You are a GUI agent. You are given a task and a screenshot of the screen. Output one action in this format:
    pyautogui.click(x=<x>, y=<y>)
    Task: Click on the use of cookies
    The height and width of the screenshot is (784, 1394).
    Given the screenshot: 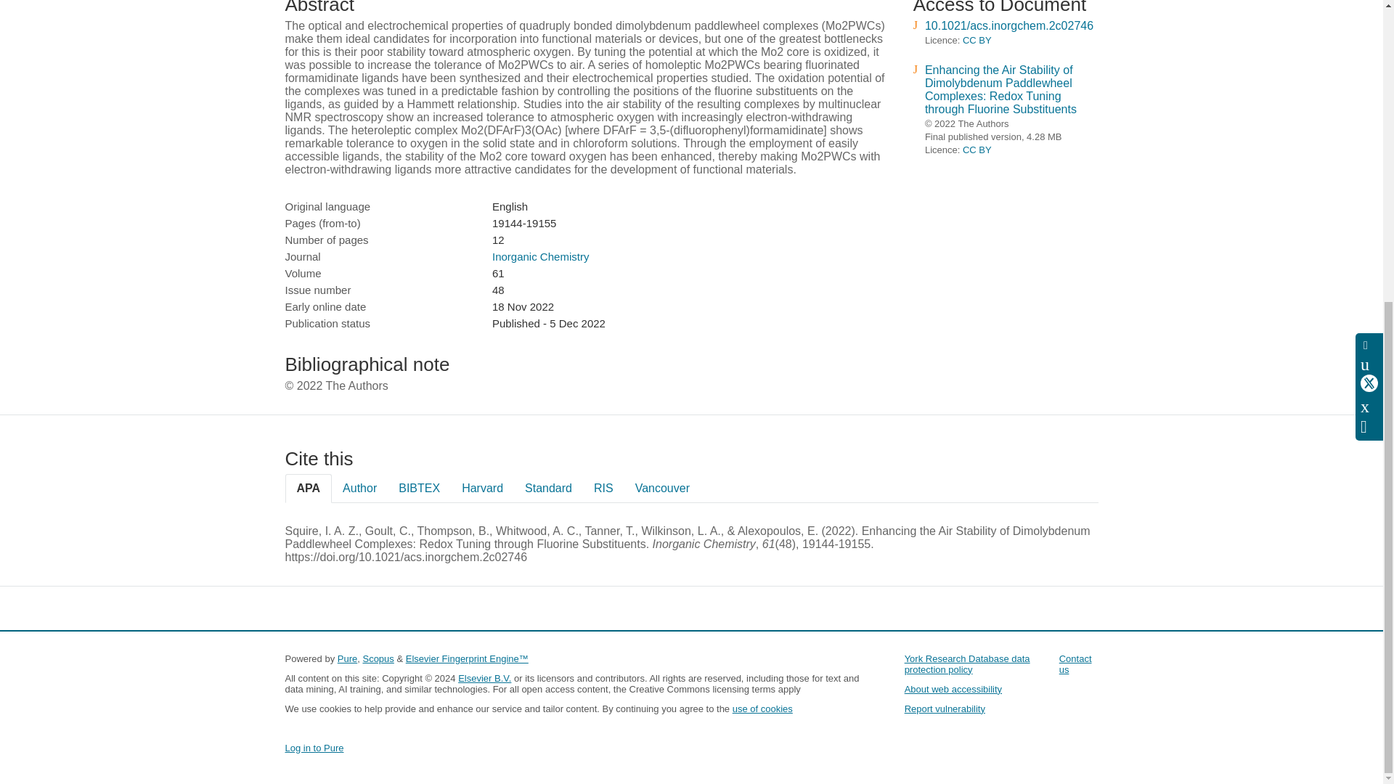 What is the action you would take?
    pyautogui.click(x=762, y=709)
    